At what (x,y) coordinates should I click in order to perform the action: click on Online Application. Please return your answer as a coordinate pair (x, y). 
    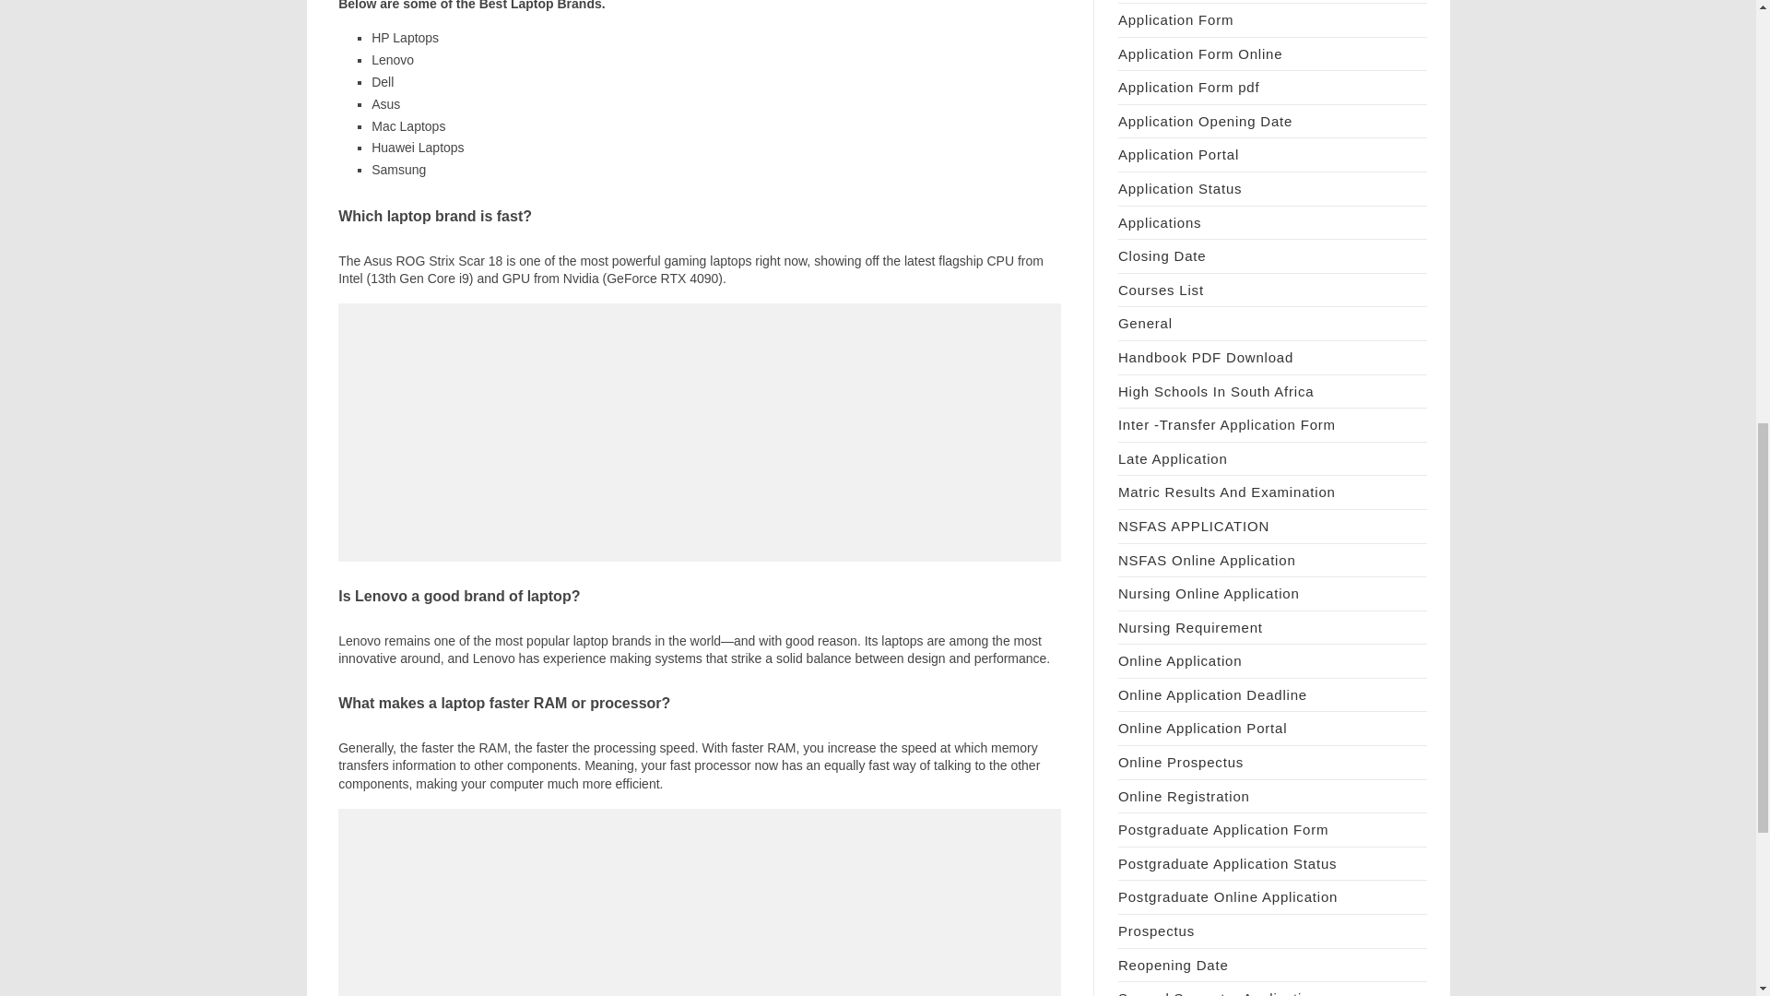
    Looking at the image, I should click on (1180, 660).